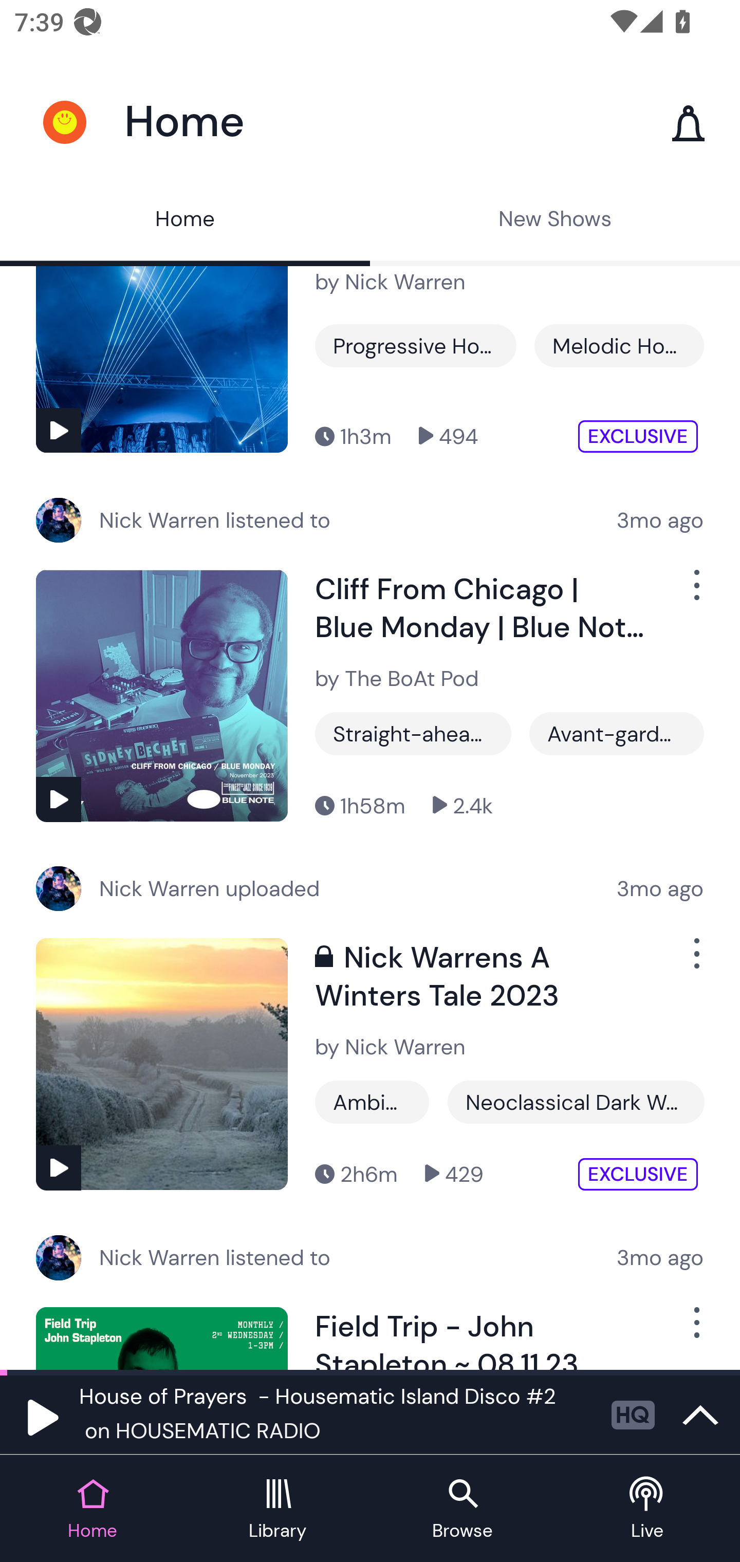 This screenshot has width=740, height=1562. I want to click on Avant-garde Jazz, so click(616, 734).